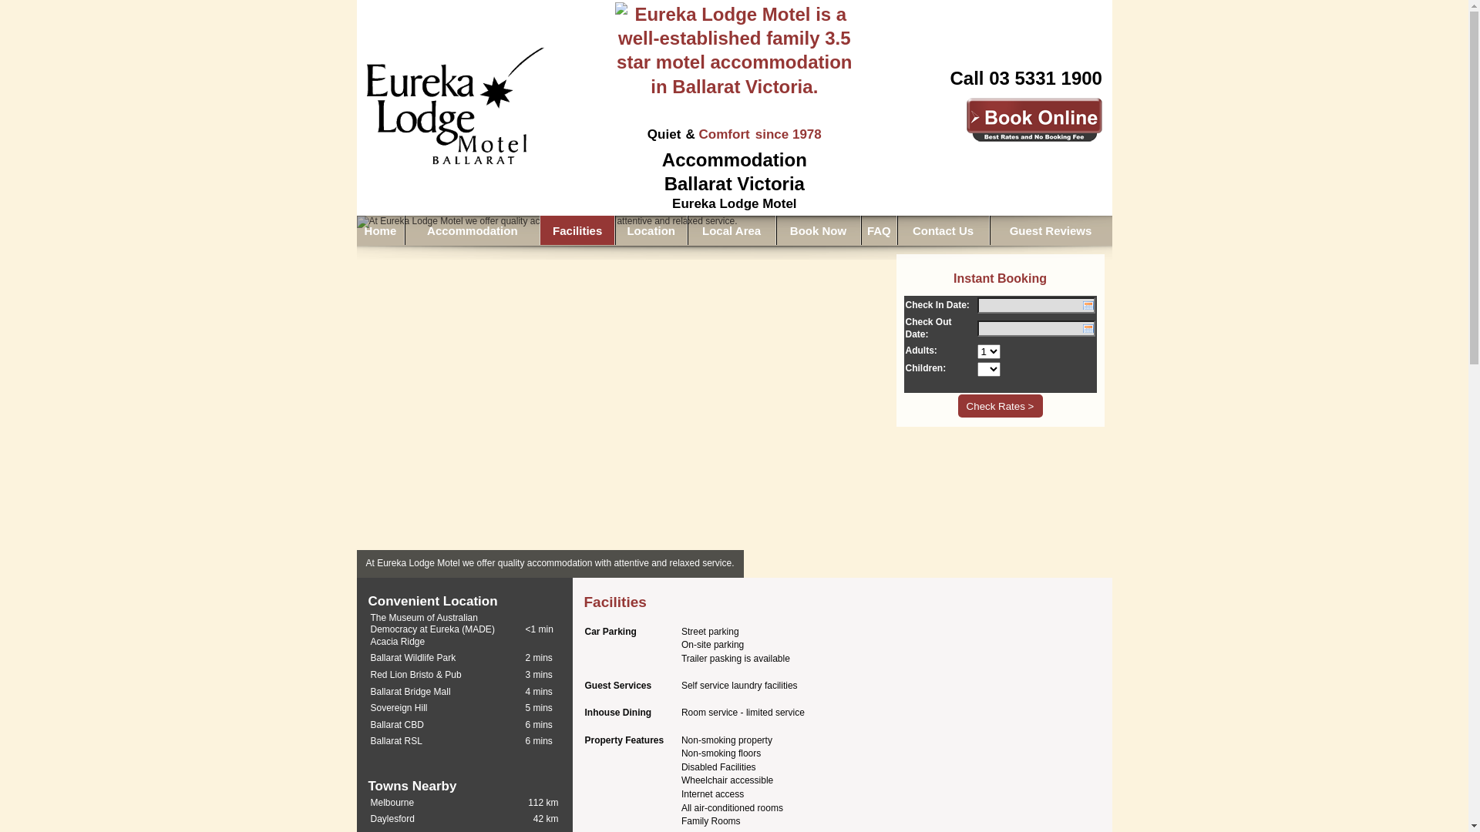 The width and height of the screenshot is (1480, 832). I want to click on Book Accommodation at Eureka Lodge Motel Online, so click(1034, 120).